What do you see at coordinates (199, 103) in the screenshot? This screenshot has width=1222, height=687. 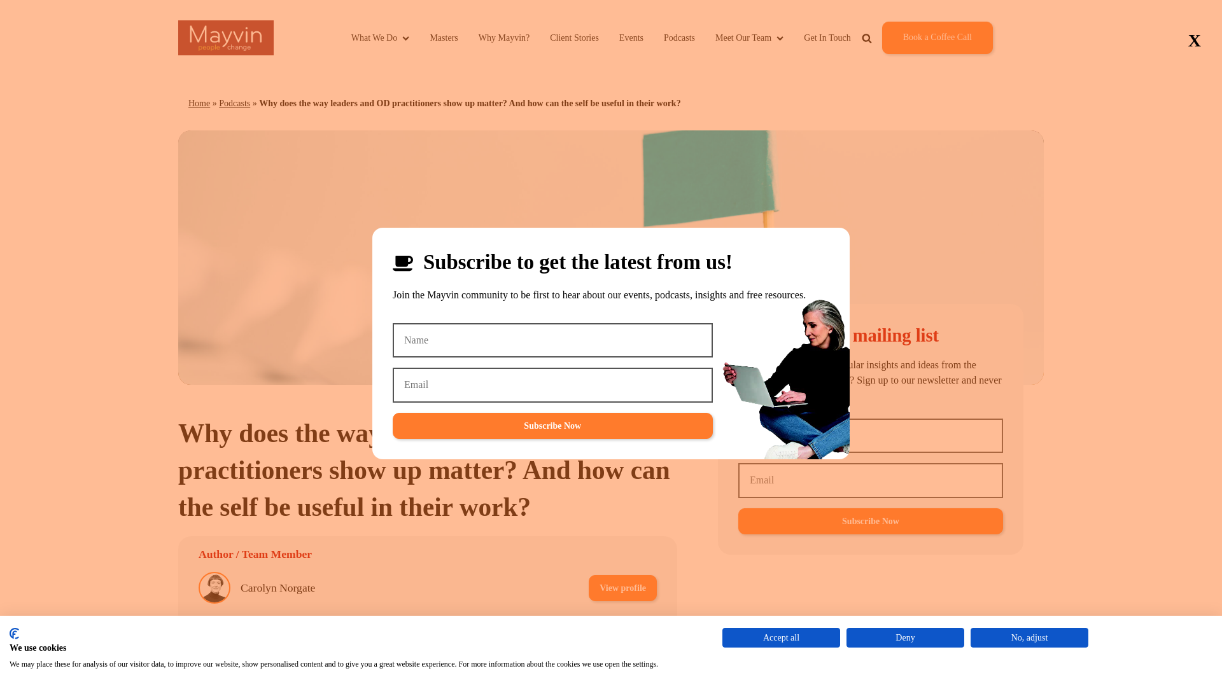 I see `Home` at bounding box center [199, 103].